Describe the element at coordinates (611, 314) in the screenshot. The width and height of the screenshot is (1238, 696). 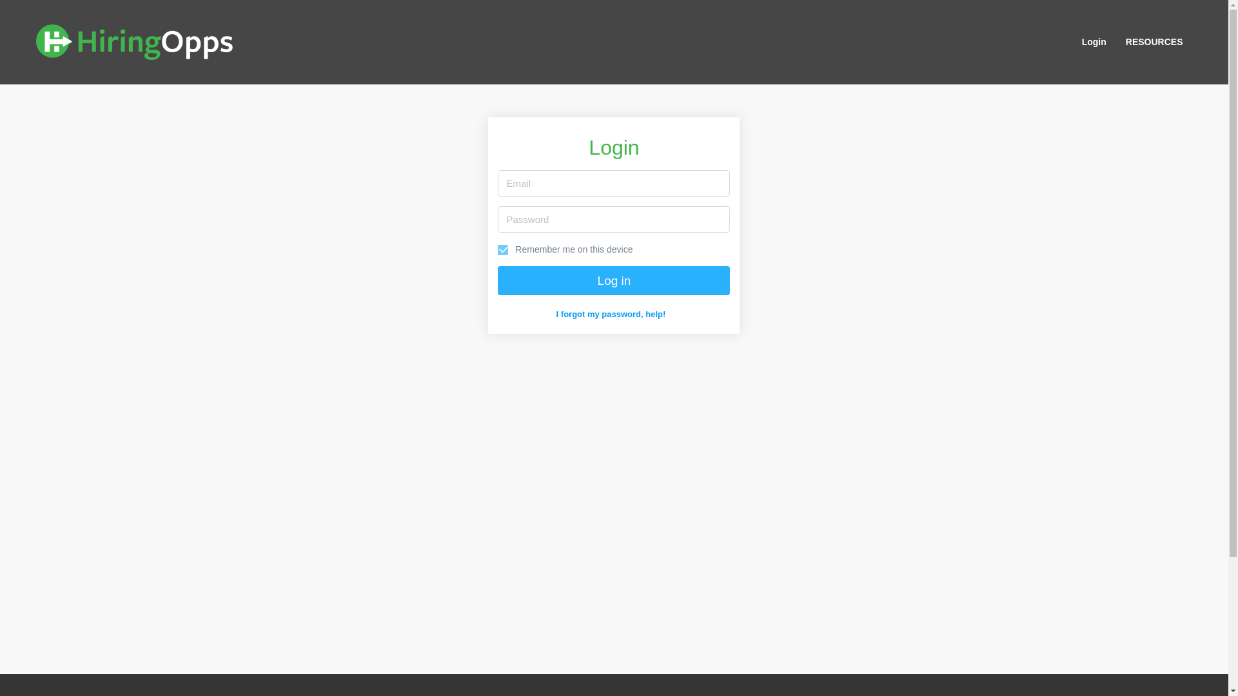
I see `I forgot my password, help!` at that location.